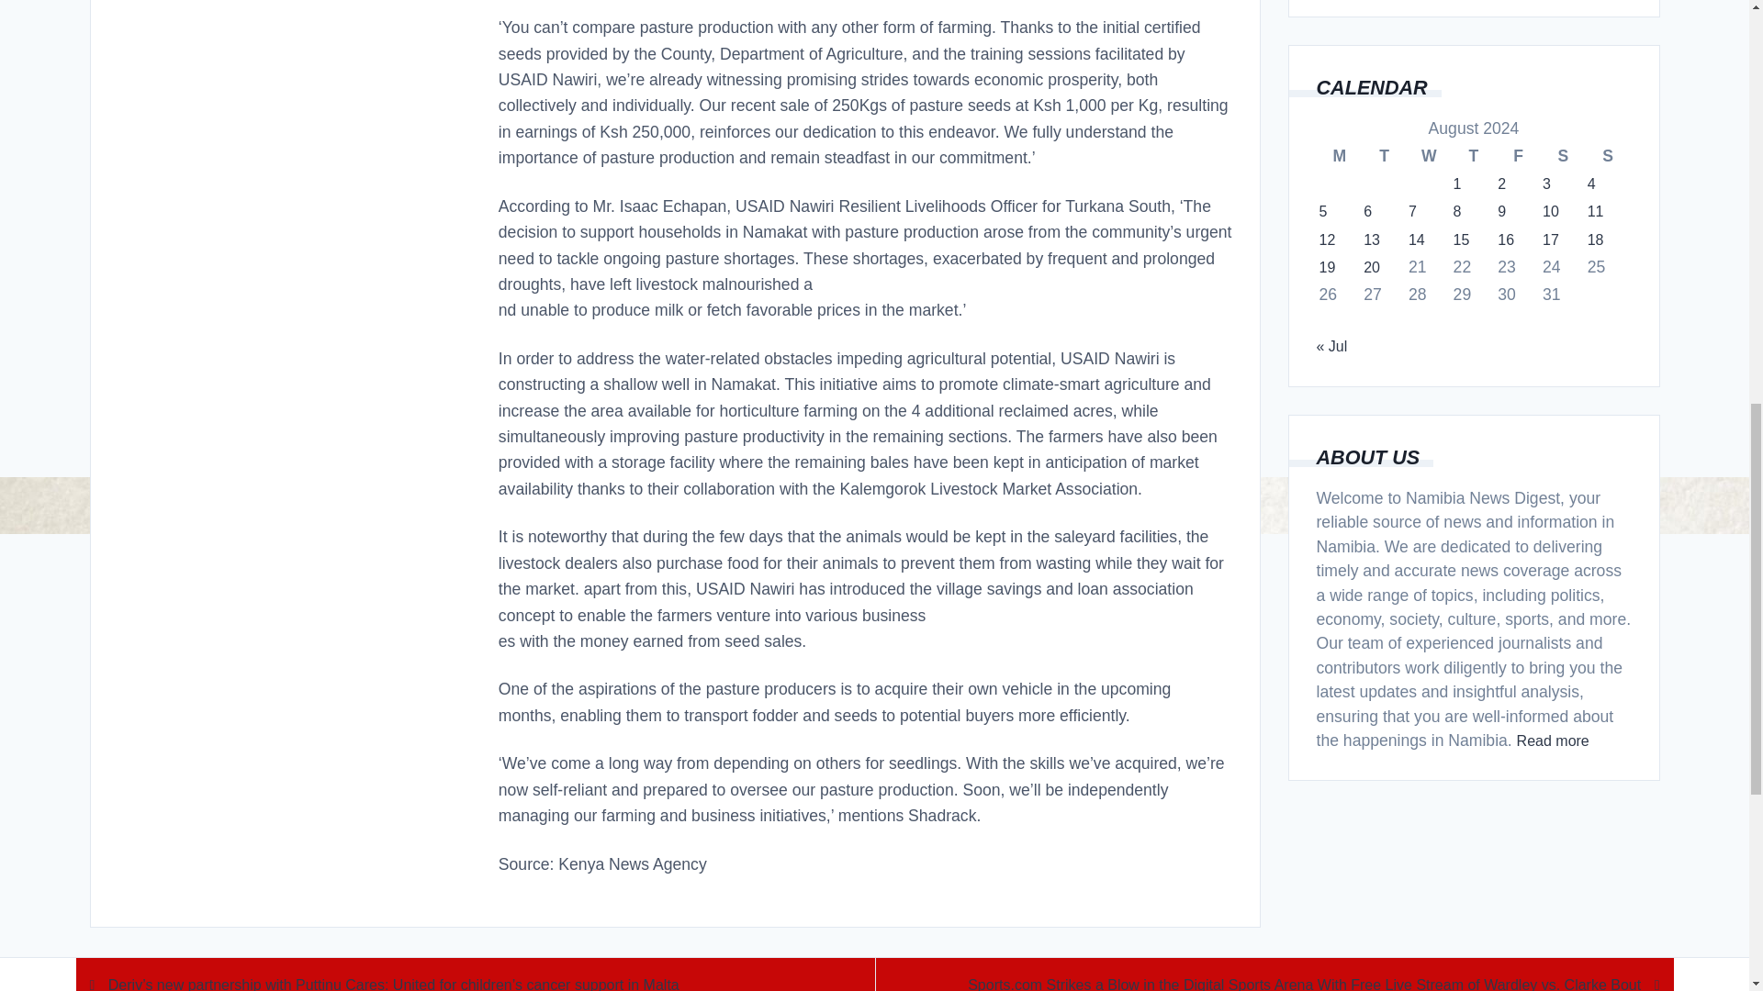  I want to click on 10, so click(1550, 211).